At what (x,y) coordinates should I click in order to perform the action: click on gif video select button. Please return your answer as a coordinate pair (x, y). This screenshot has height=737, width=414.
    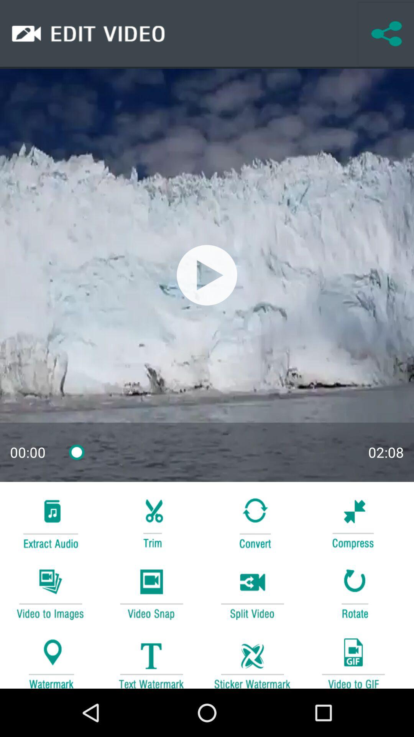
    Looking at the image, I should click on (353, 659).